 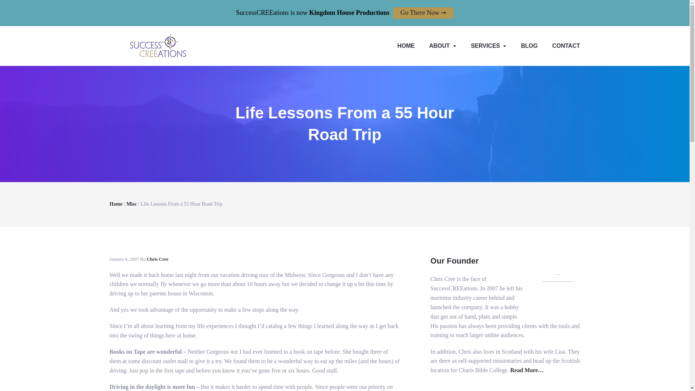 I want to click on HOME, so click(x=406, y=46).